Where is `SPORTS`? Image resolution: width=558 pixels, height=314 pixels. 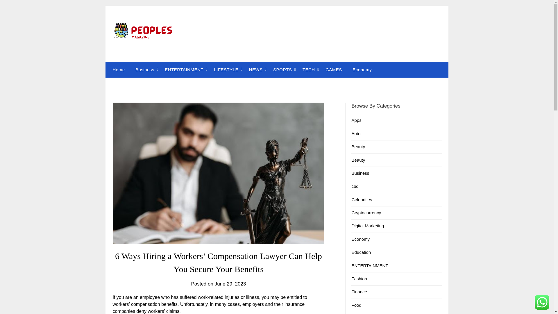
SPORTS is located at coordinates (282, 69).